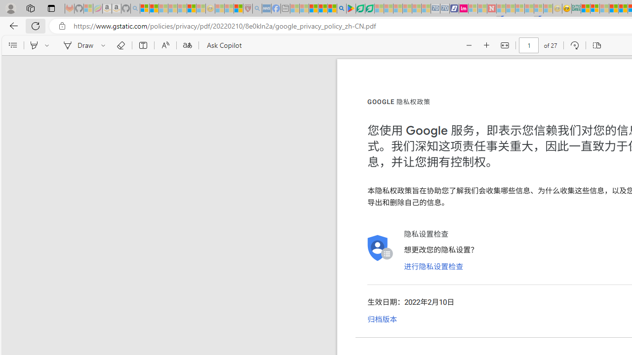  What do you see at coordinates (34, 45) in the screenshot?
I see `Highlight` at bounding box center [34, 45].